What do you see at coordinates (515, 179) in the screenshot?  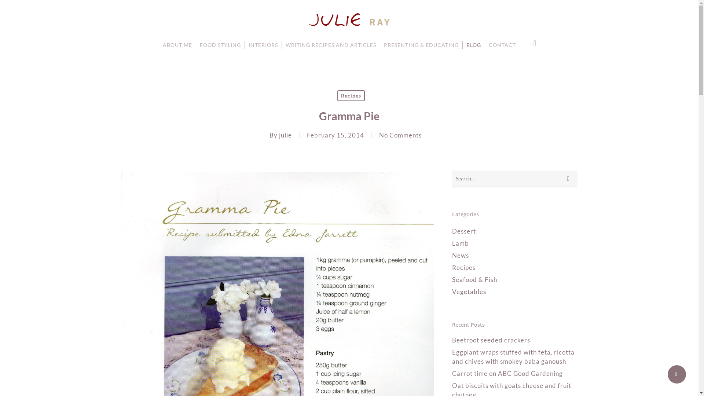 I see `Search for:` at bounding box center [515, 179].